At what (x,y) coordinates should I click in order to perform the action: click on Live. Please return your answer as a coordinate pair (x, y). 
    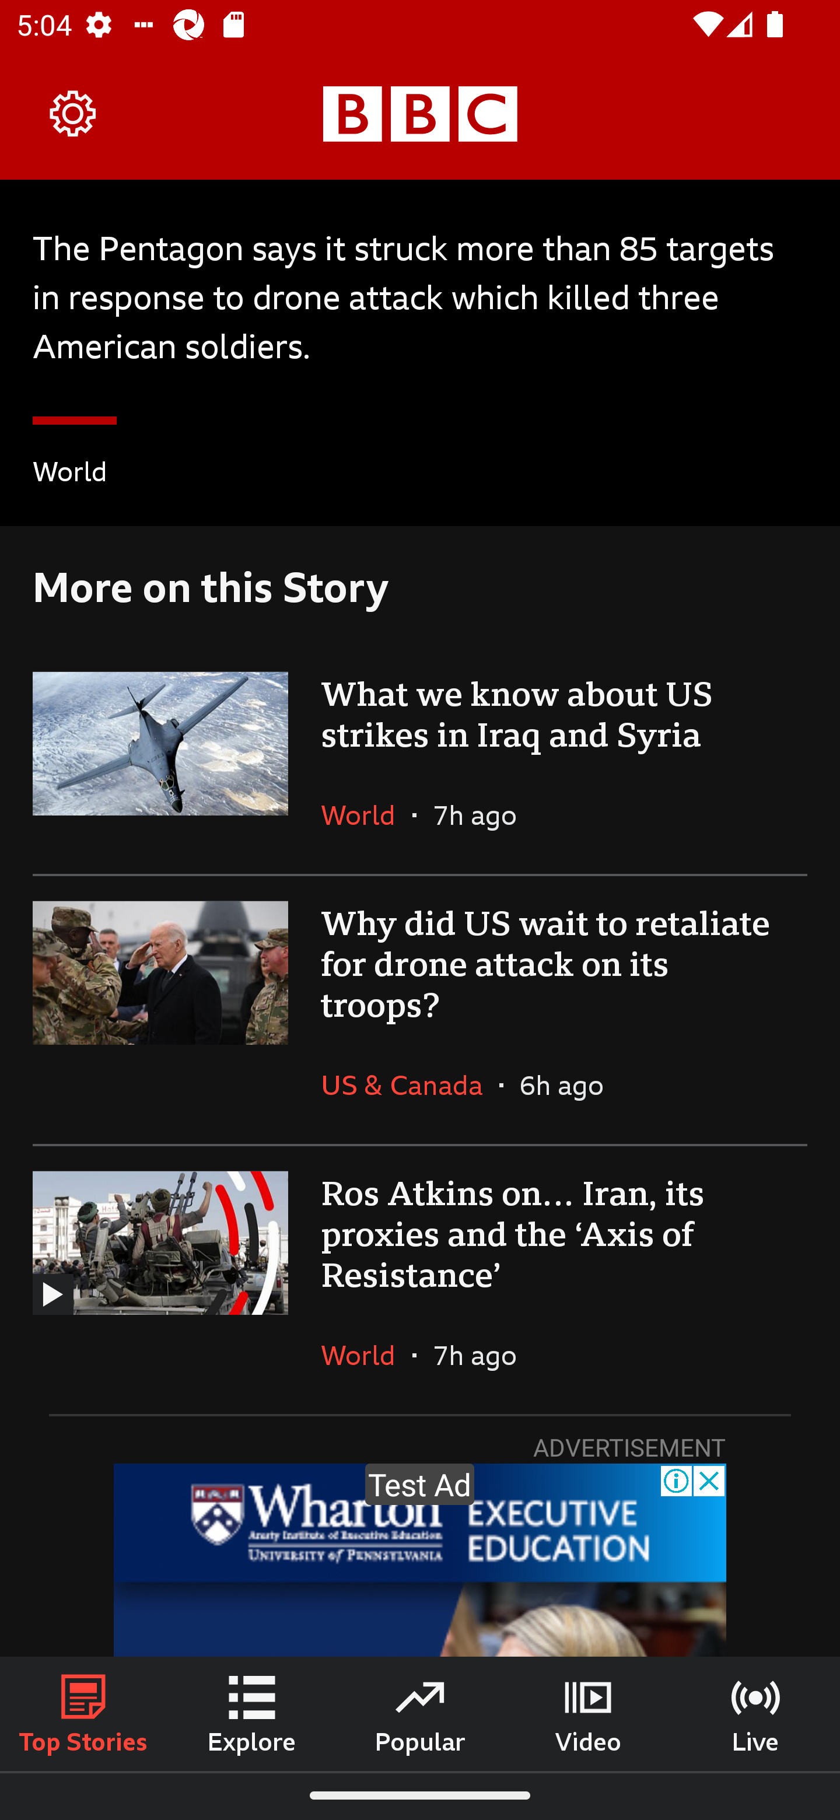
    Looking at the image, I should click on (756, 1713).